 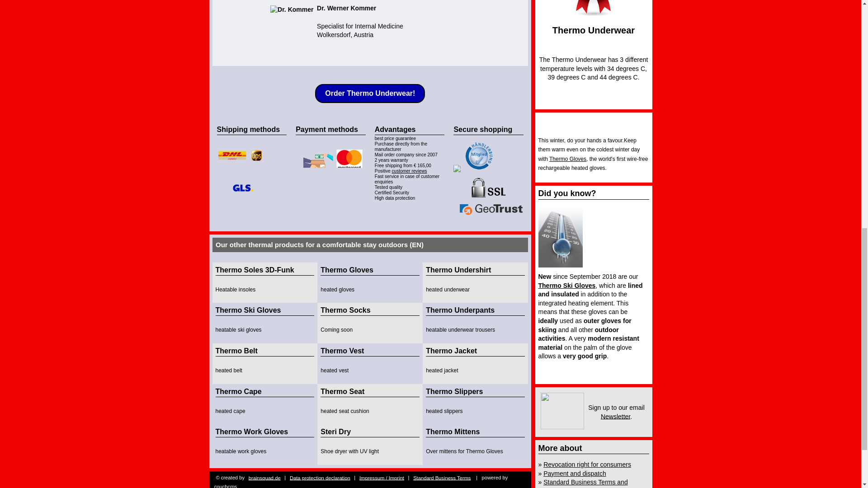 I want to click on customer reviews, so click(x=410, y=171).